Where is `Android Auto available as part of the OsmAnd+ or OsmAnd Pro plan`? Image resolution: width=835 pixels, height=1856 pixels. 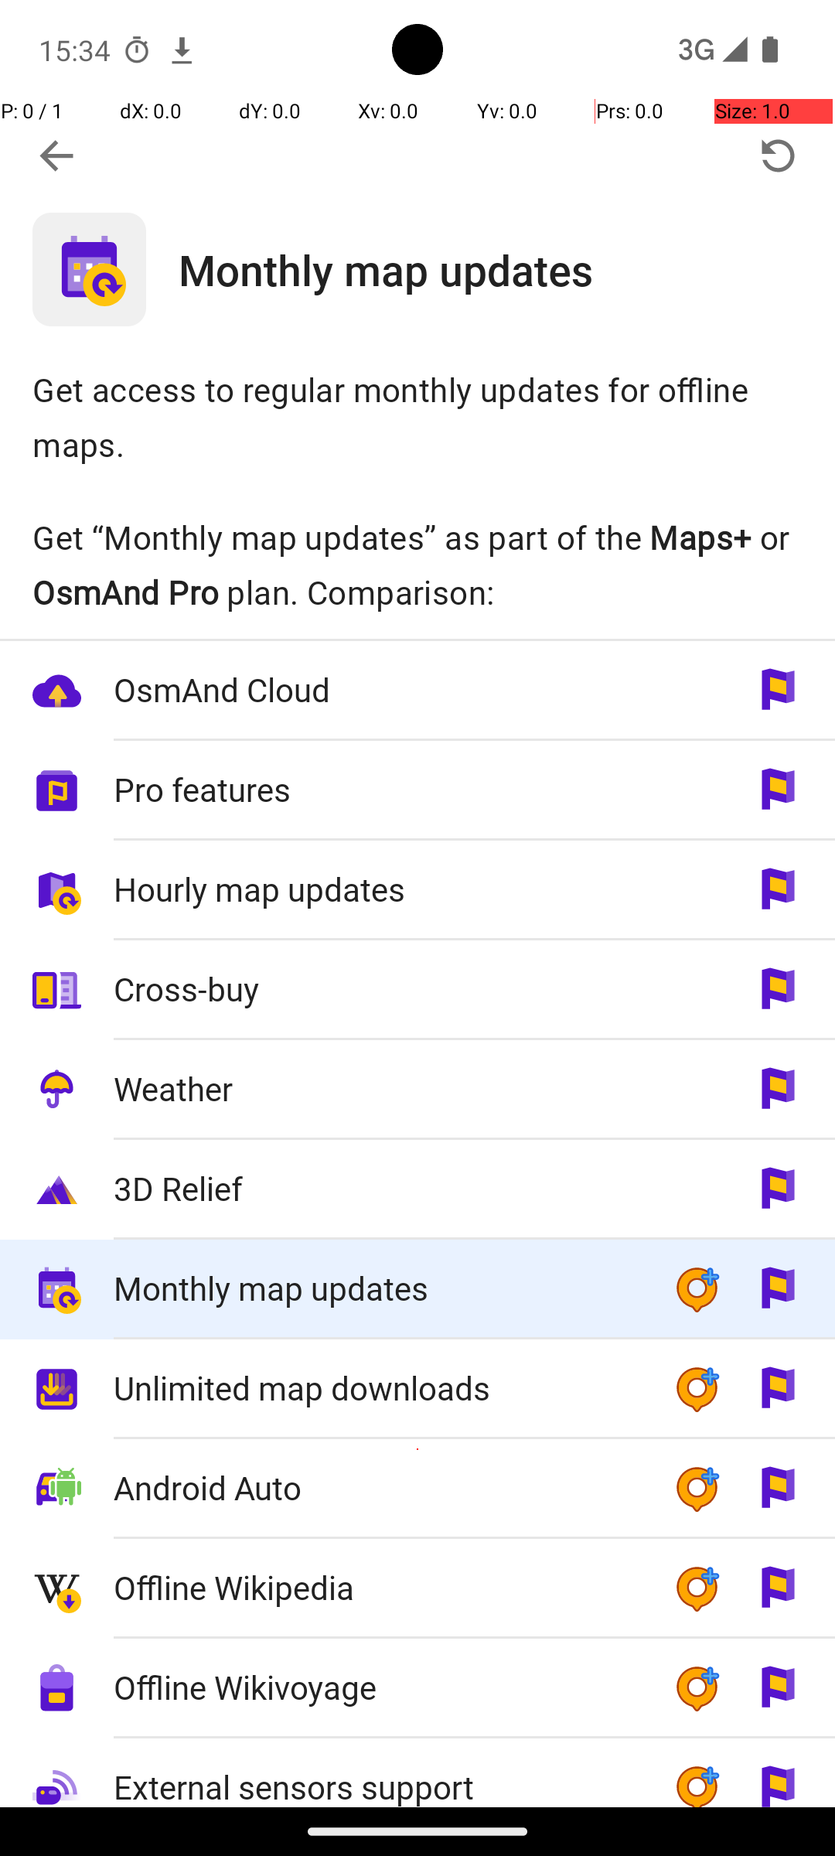
Android Auto available as part of the OsmAnd+ or OsmAnd Pro plan is located at coordinates (417, 1489).